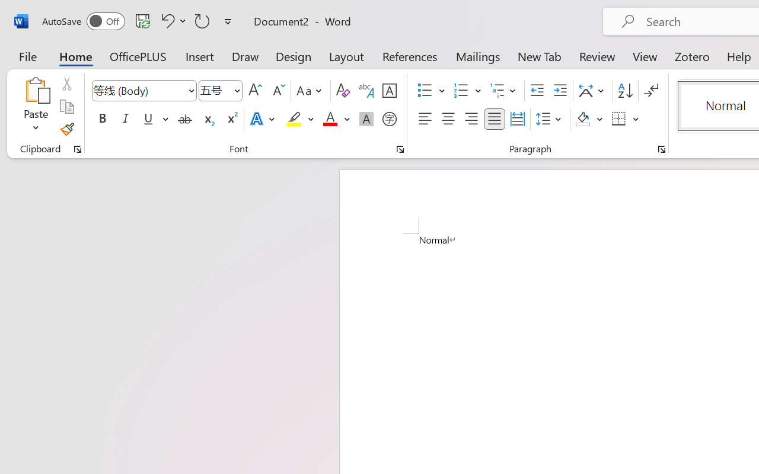 This screenshot has width=759, height=474. What do you see at coordinates (311, 91) in the screenshot?
I see `Change Case` at bounding box center [311, 91].